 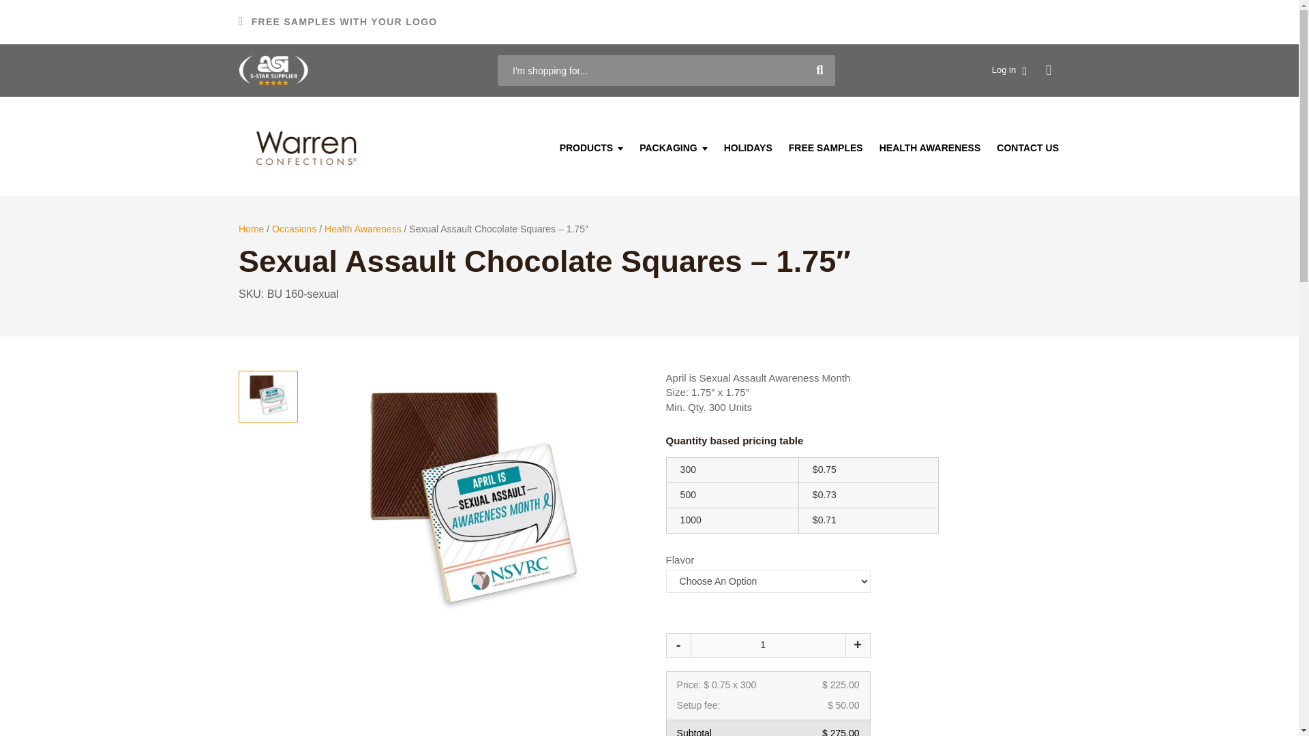 I want to click on FREE SAMPLES, so click(x=826, y=147).